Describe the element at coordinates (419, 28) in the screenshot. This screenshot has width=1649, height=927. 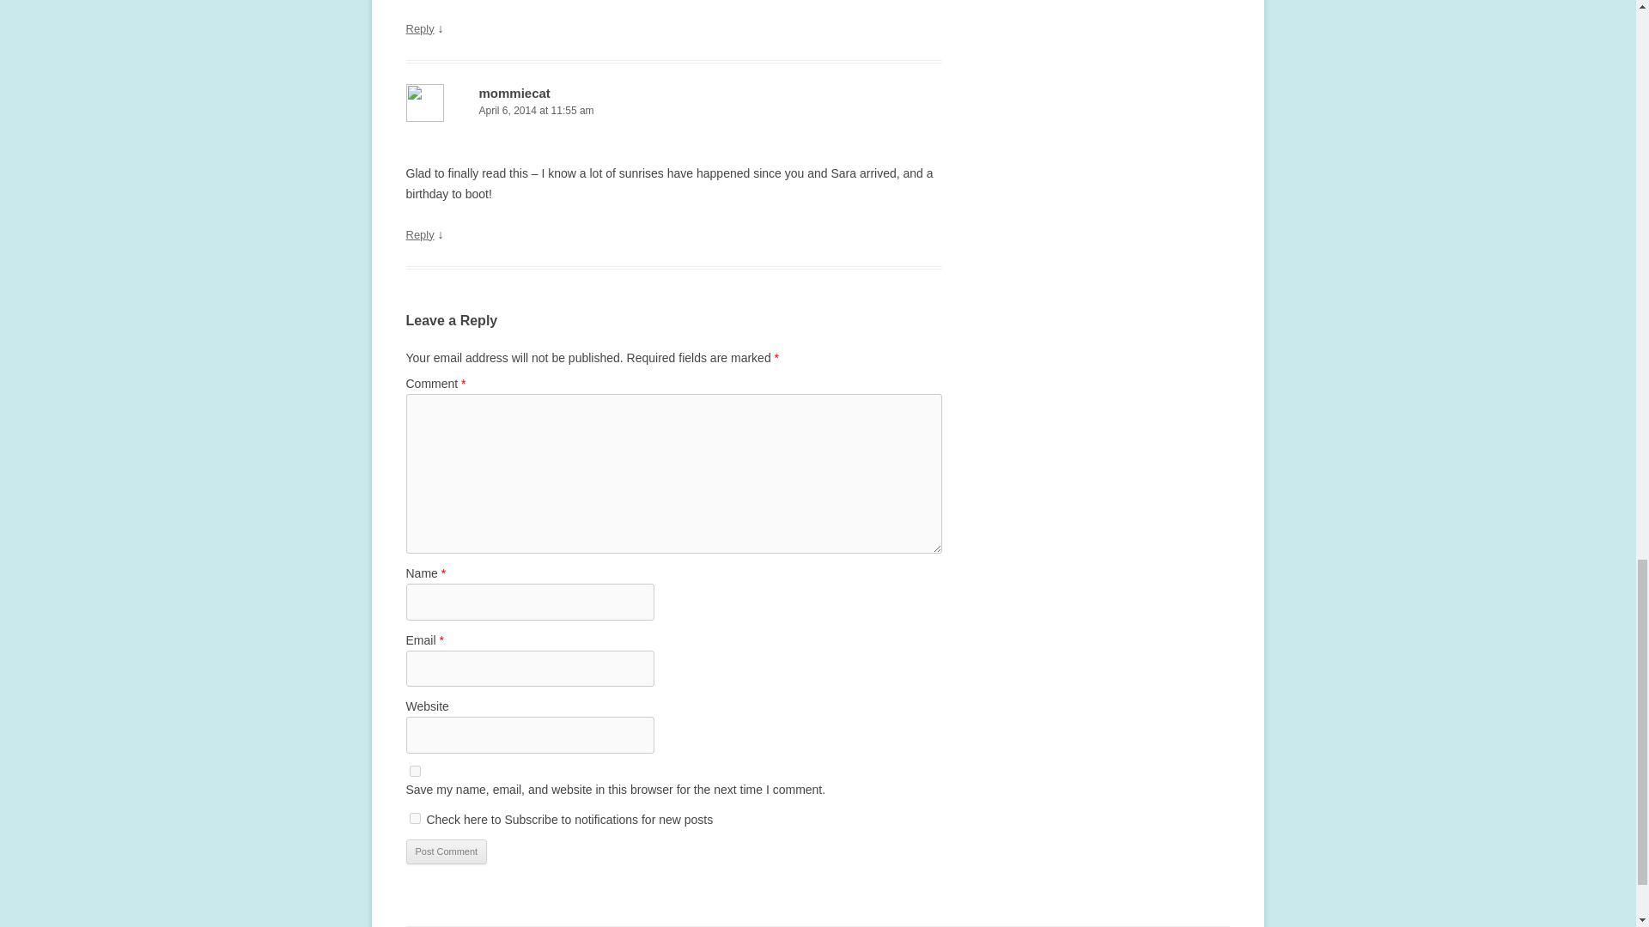
I see `Reply` at that location.